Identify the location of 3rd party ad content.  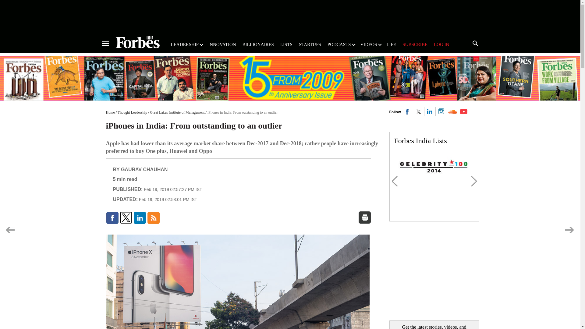
(290, 16).